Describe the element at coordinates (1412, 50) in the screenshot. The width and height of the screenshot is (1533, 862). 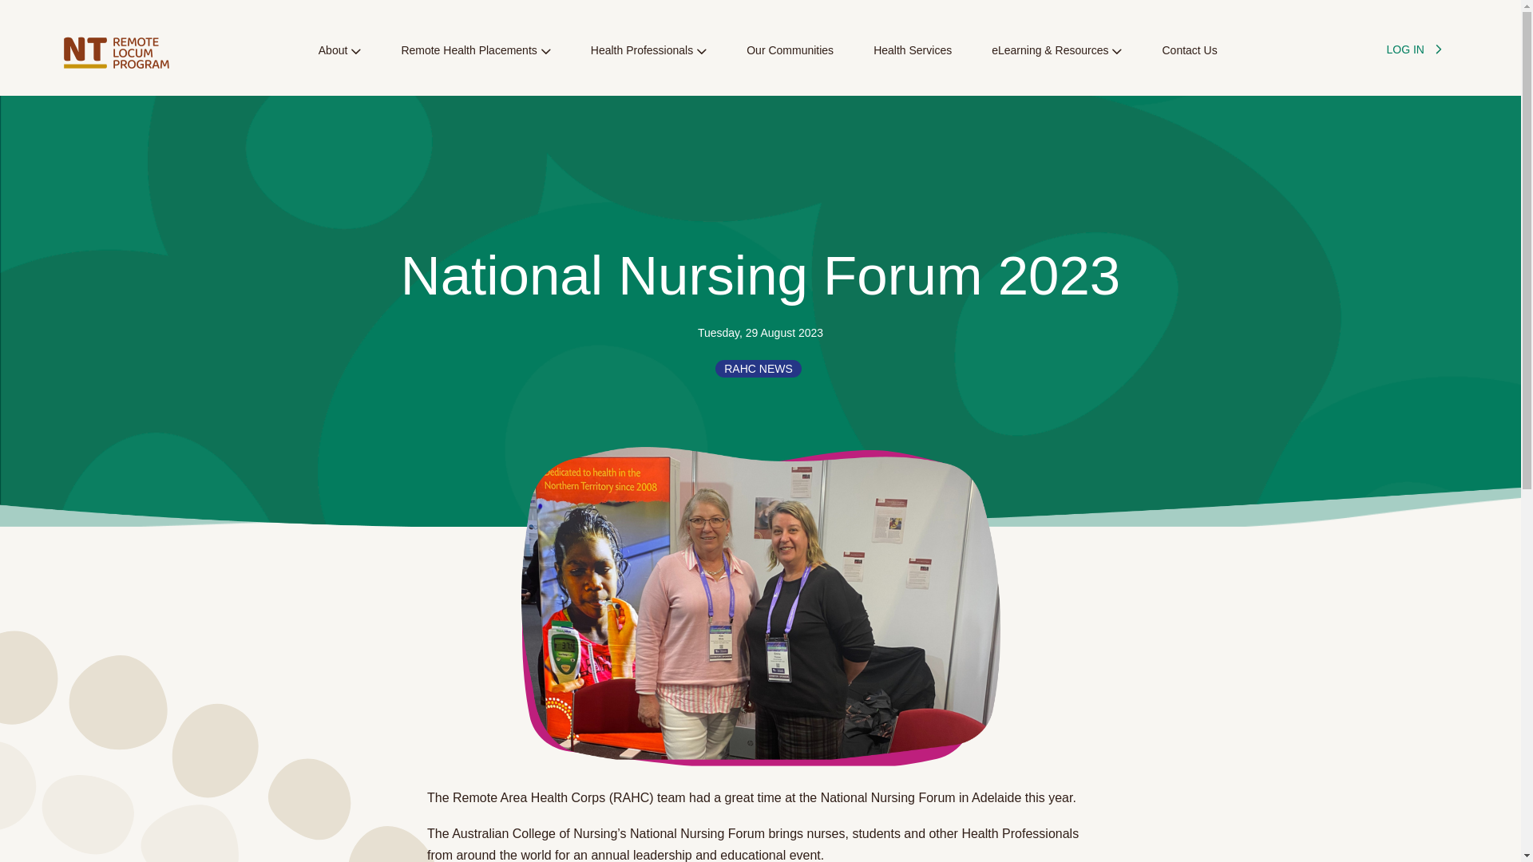
I see `LOG IN` at that location.